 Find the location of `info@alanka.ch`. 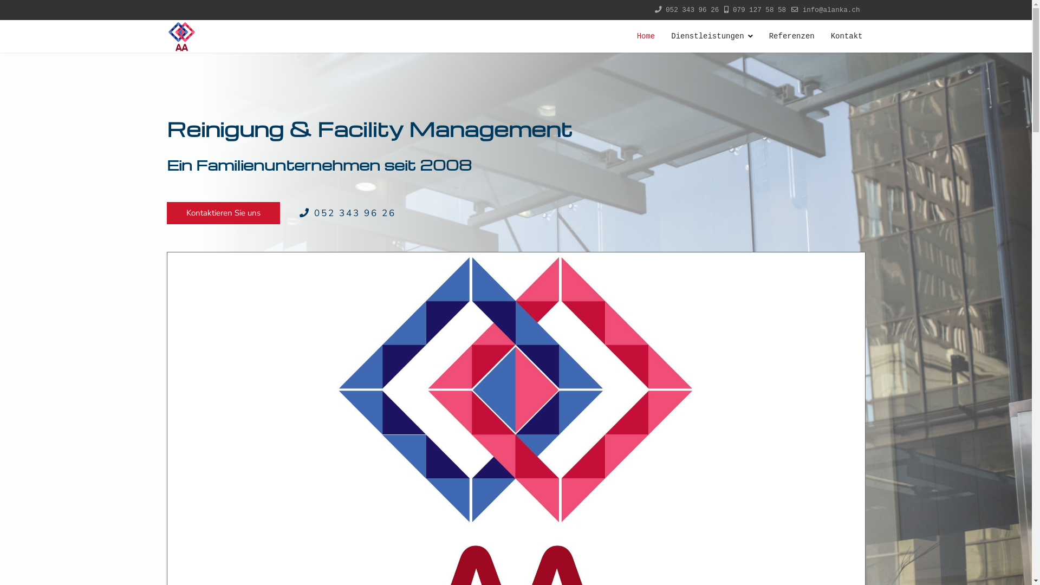

info@alanka.ch is located at coordinates (831, 10).